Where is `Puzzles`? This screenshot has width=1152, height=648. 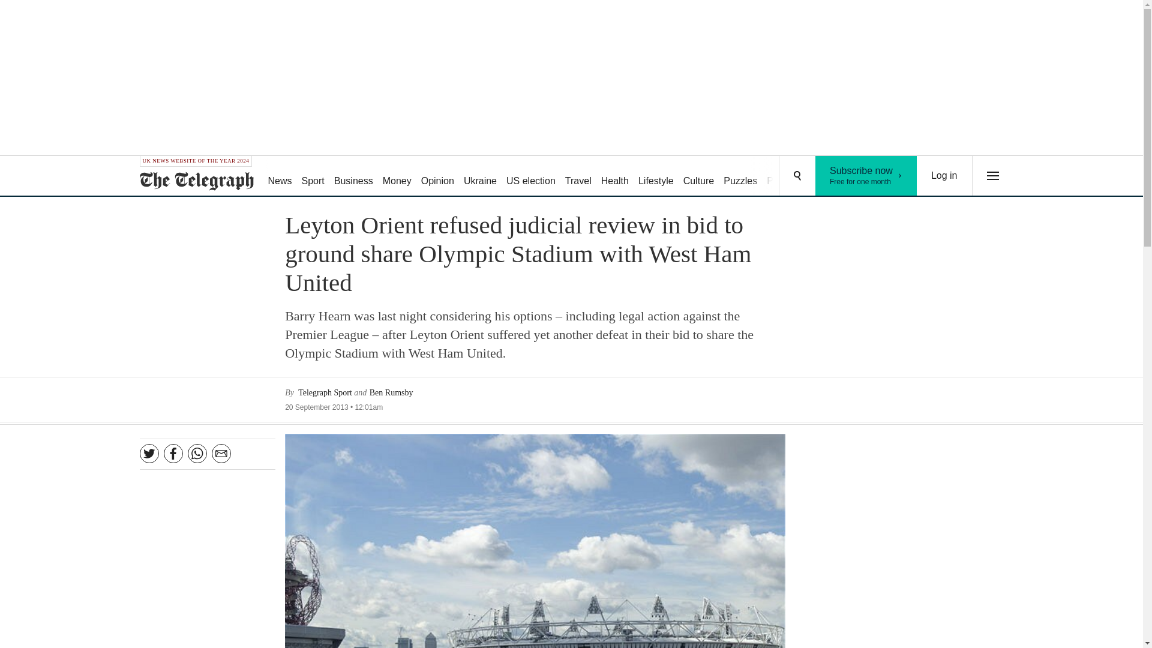 Puzzles is located at coordinates (397, 176).